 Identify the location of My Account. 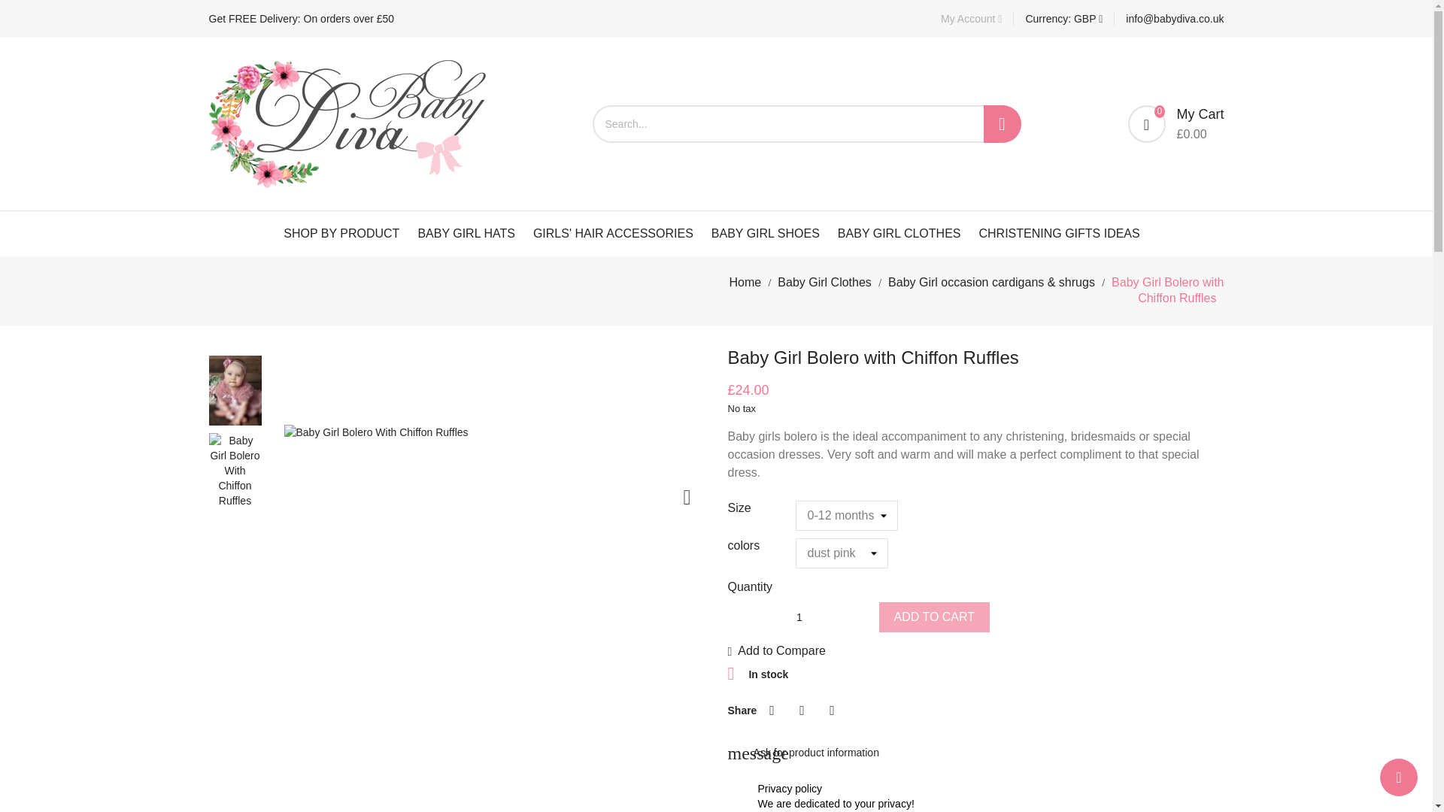
(972, 18).